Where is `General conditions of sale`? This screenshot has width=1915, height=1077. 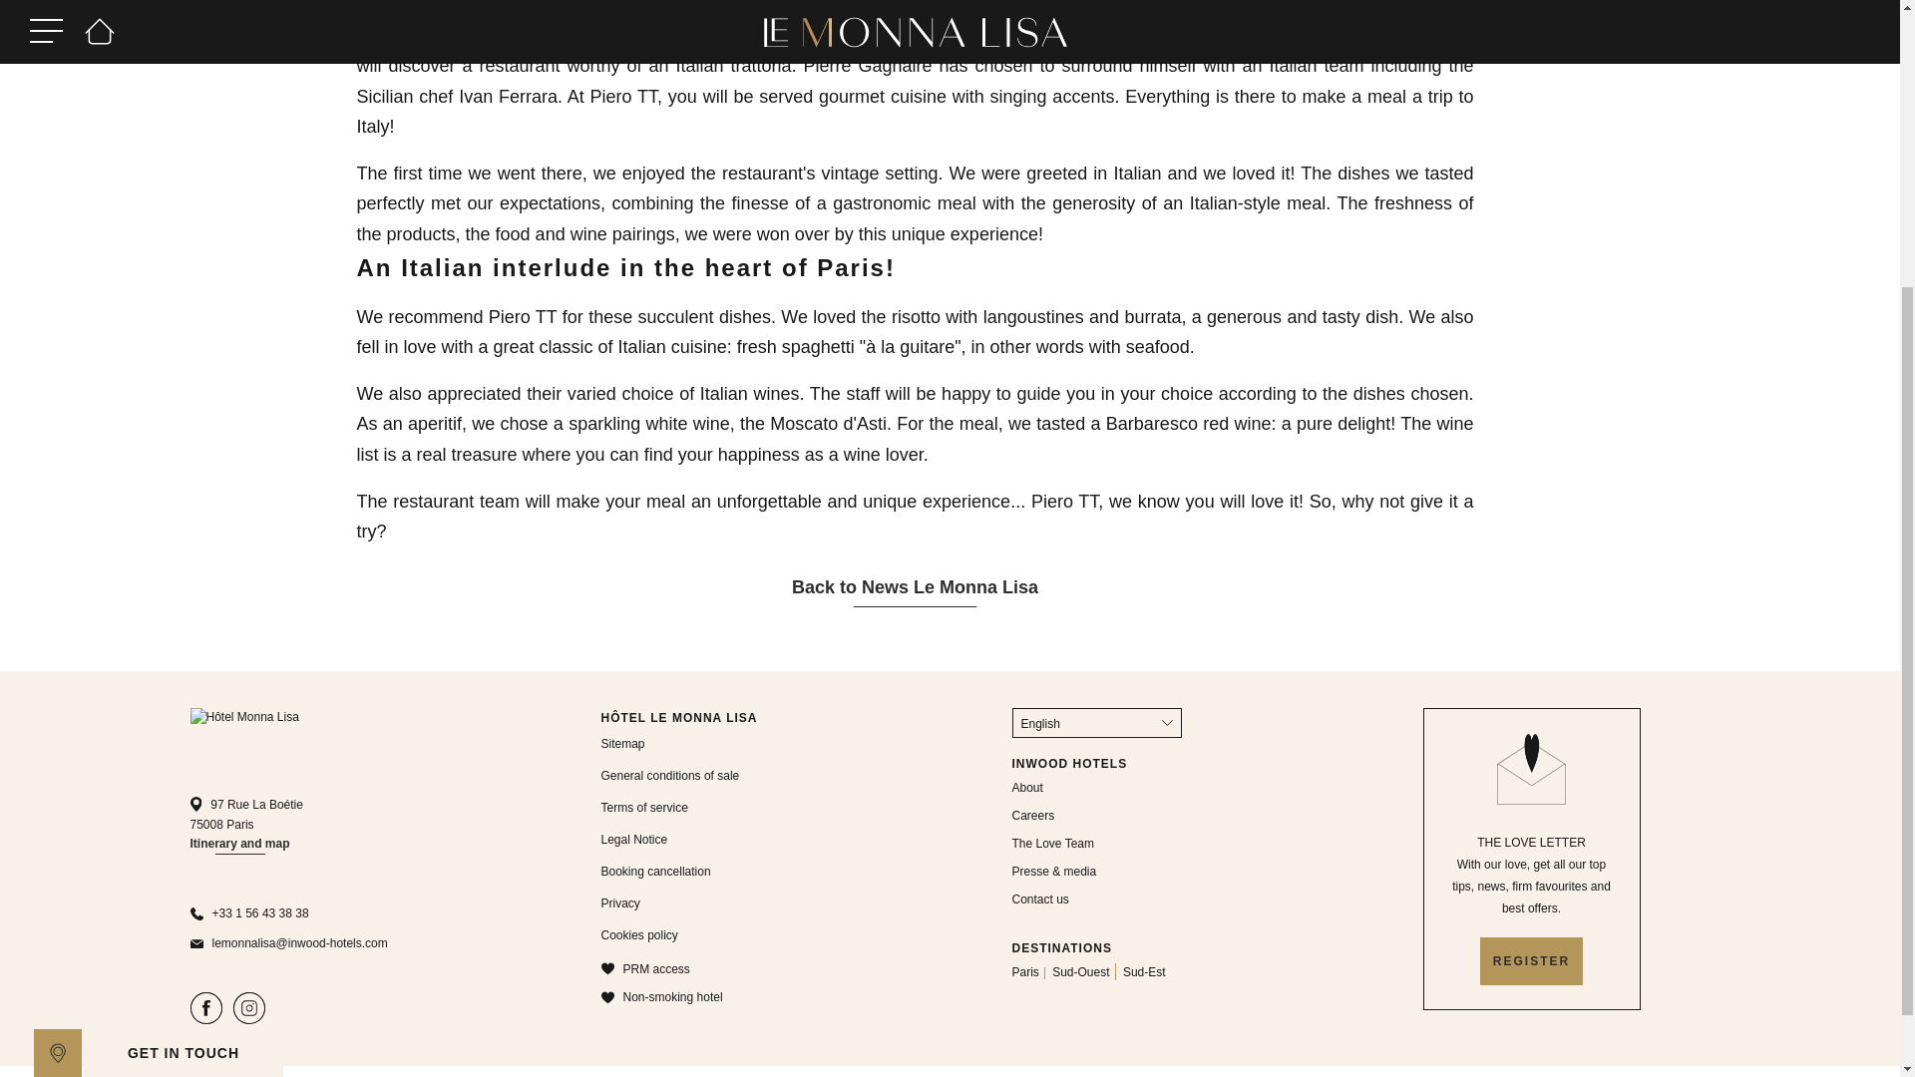
General conditions of sale is located at coordinates (670, 776).